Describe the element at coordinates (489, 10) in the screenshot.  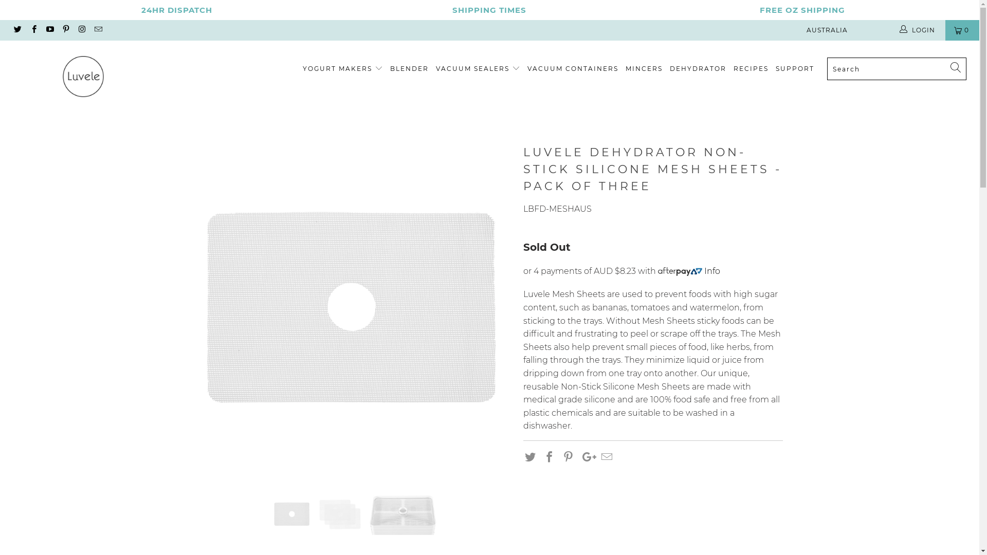
I see `SHIPPING TIMES` at that location.